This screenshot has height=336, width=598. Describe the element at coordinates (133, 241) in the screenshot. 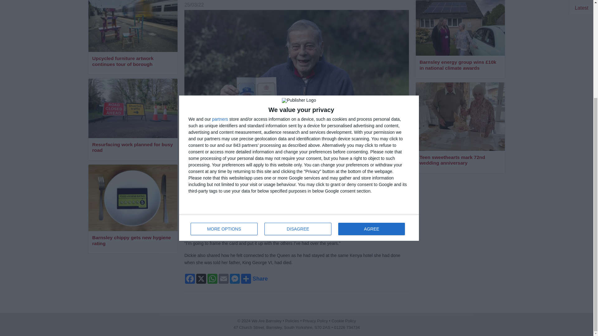

I see `Facebook` at that location.